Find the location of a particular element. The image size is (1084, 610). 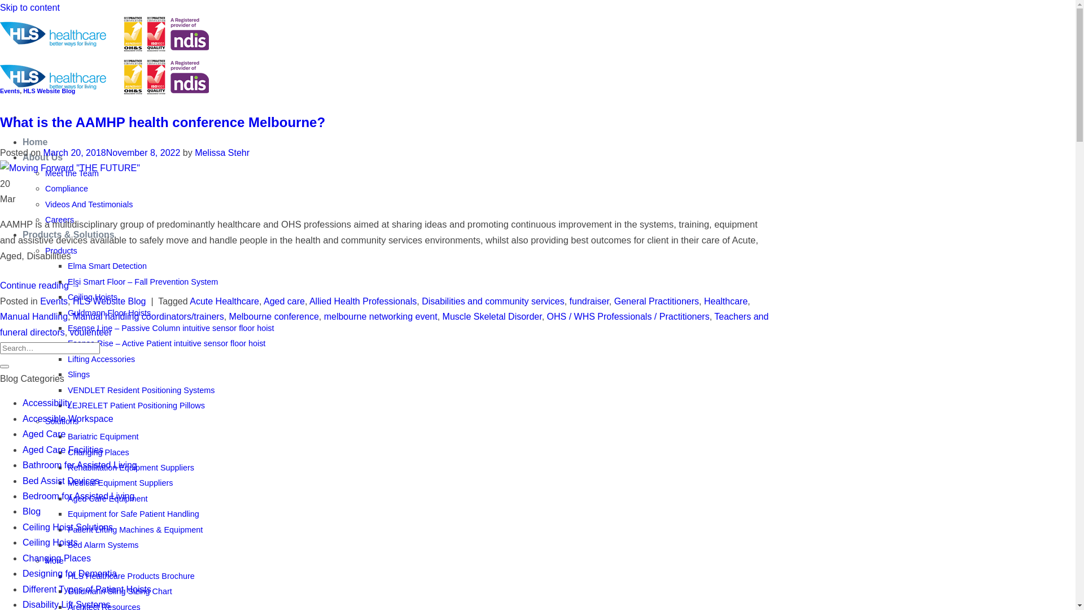

Bed Alarm Systems is located at coordinates (103, 545).